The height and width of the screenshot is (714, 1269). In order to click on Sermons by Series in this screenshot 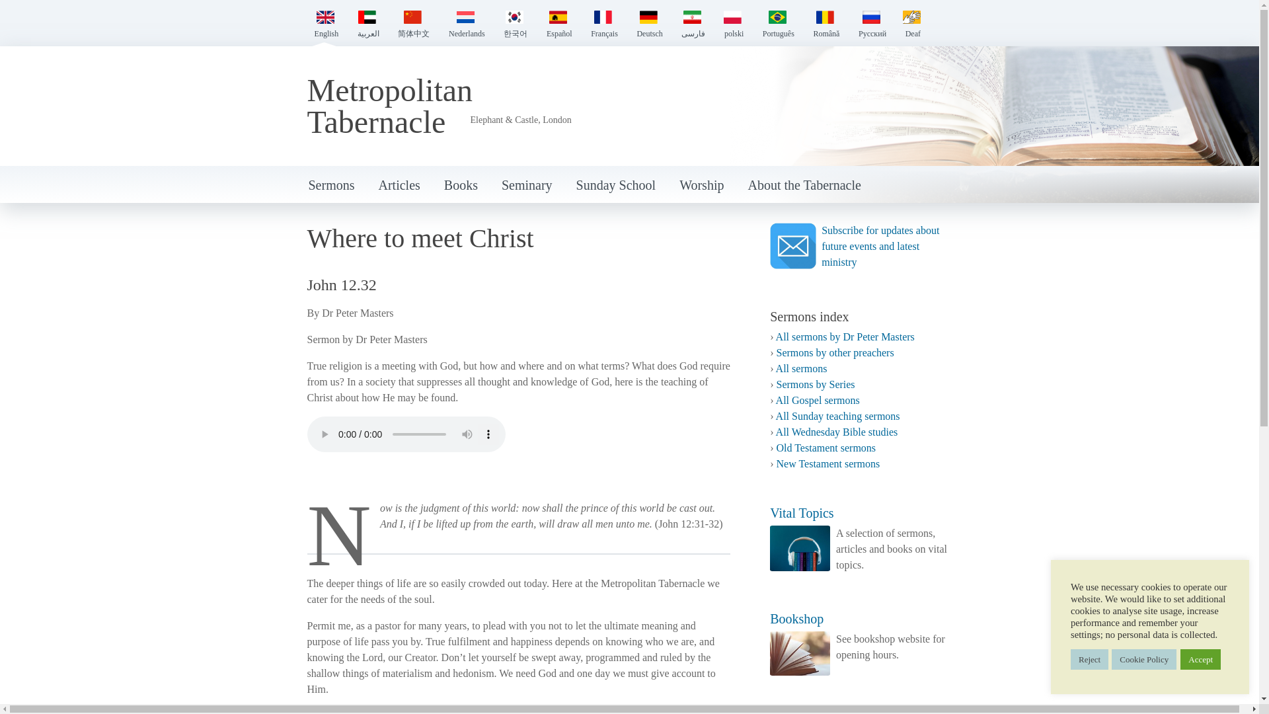, I will do `click(814, 384)`.